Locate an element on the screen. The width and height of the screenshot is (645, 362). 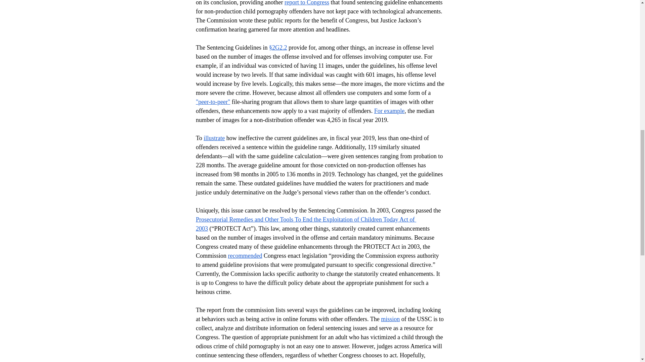
illustrate is located at coordinates (214, 138).